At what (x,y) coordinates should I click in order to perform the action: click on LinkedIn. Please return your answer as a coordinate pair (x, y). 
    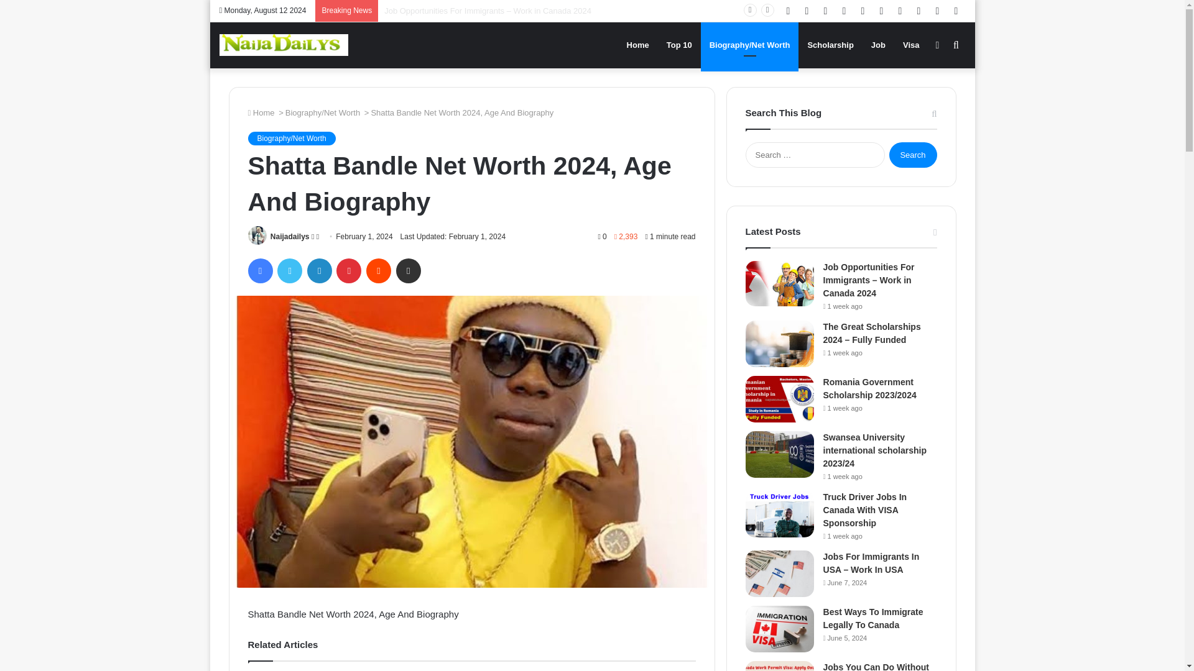
    Looking at the image, I should click on (319, 270).